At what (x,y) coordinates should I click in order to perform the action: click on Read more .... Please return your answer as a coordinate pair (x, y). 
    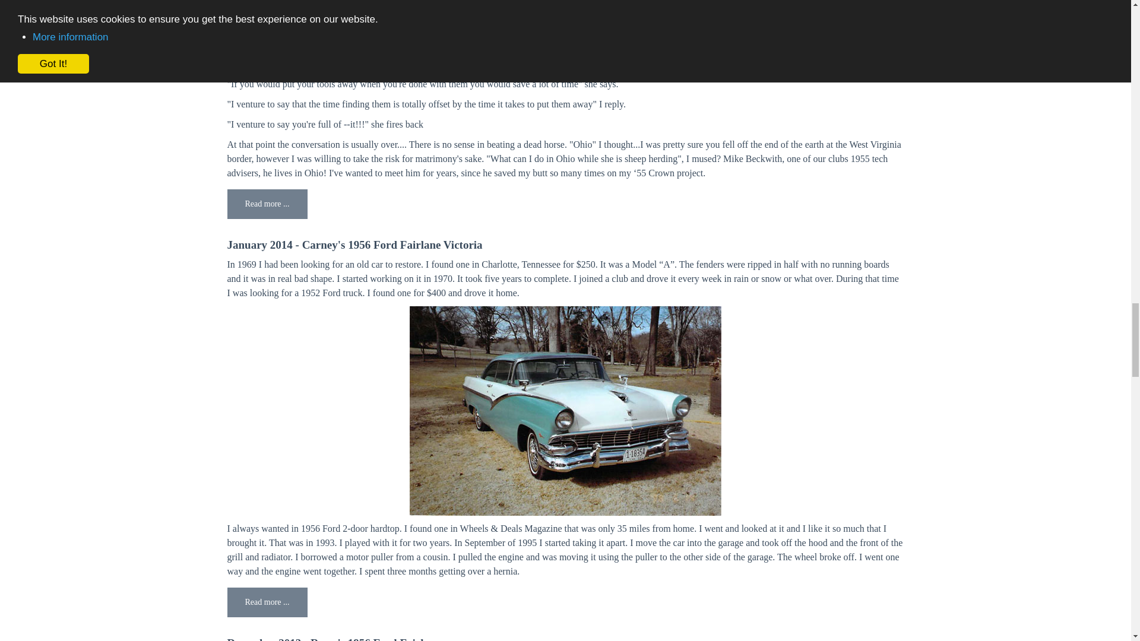
    Looking at the image, I should click on (267, 204).